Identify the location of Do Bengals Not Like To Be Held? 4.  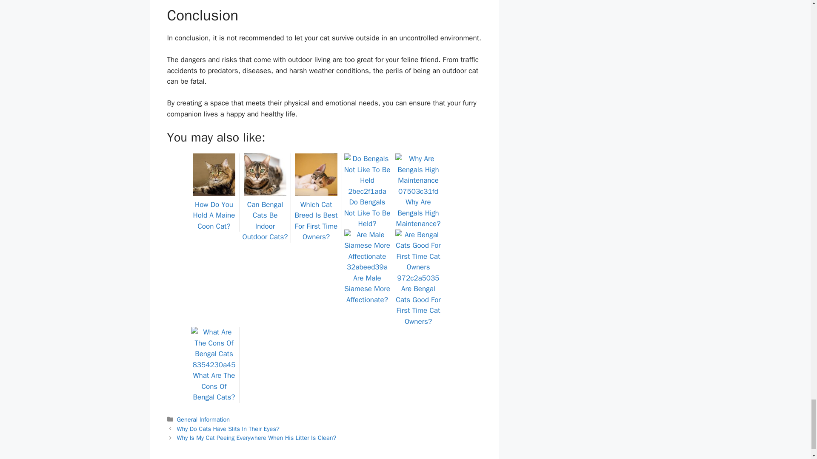
(367, 175).